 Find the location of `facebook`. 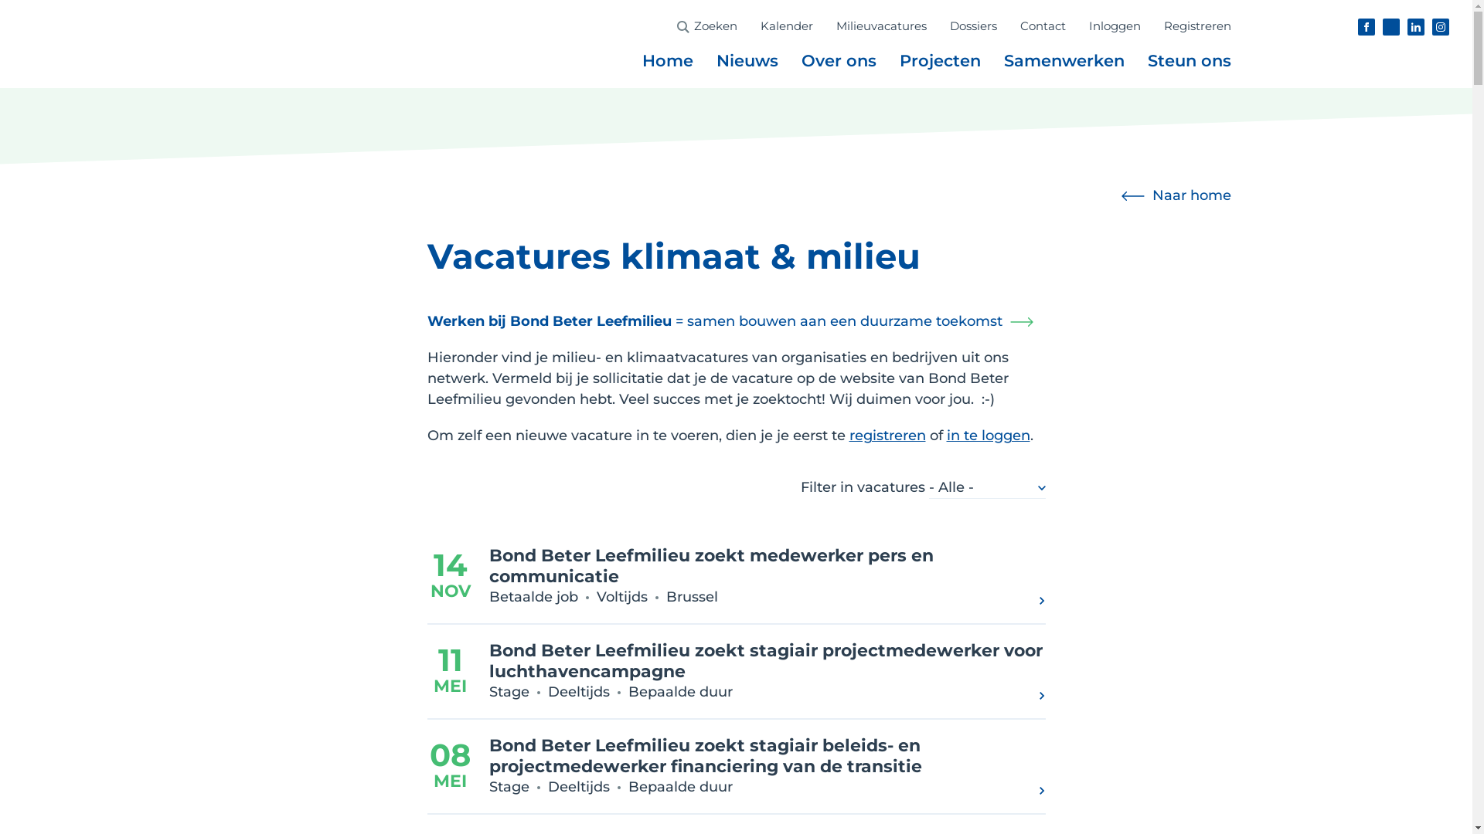

facebook is located at coordinates (1367, 27).